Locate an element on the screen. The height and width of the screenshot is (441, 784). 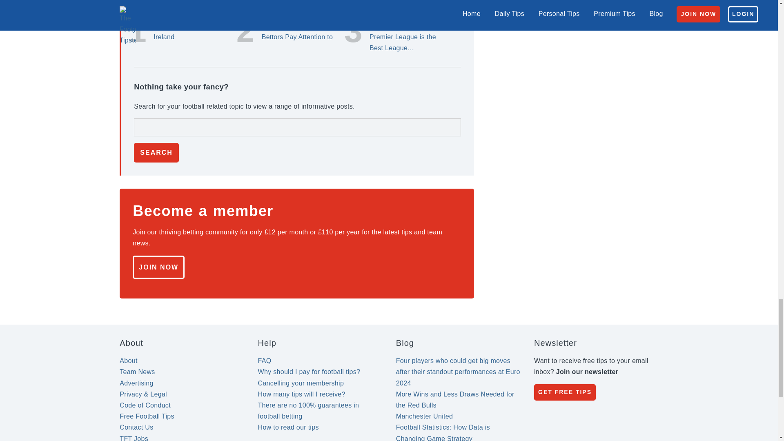
FAQ is located at coordinates (265, 361).